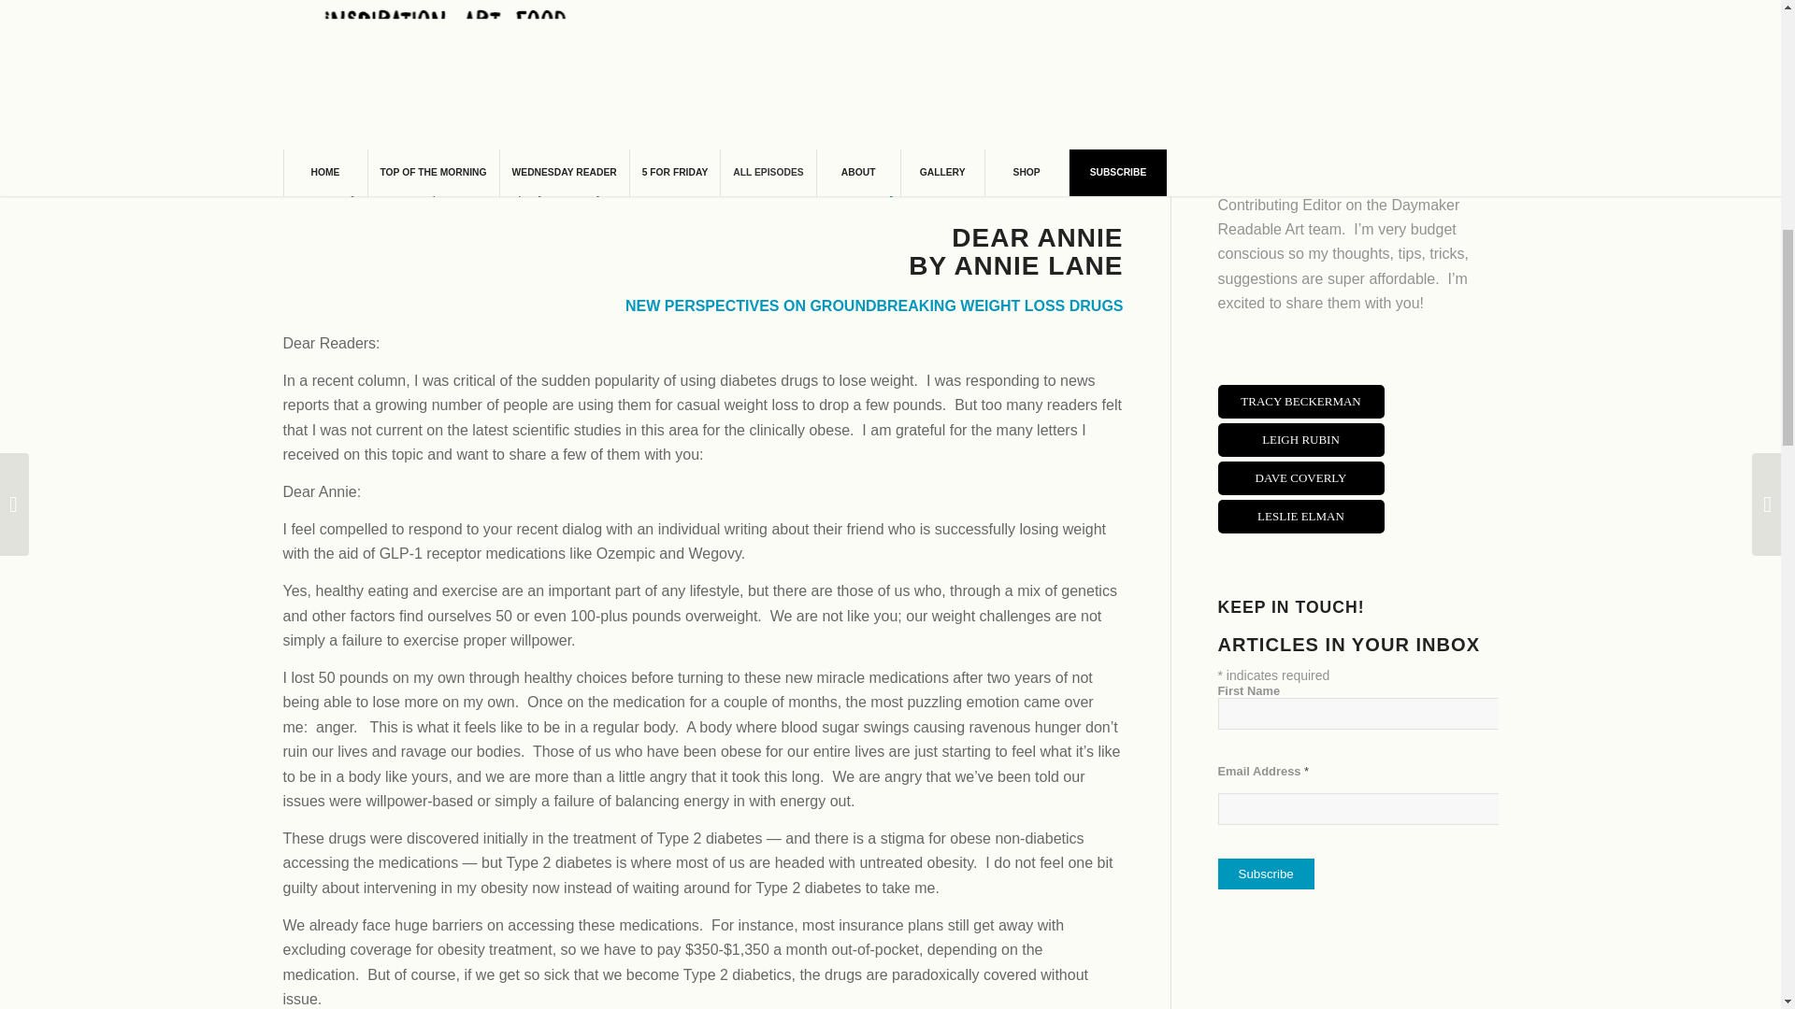  Describe the element at coordinates (1300, 478) in the screenshot. I see `DAVE COVERLY` at that location.